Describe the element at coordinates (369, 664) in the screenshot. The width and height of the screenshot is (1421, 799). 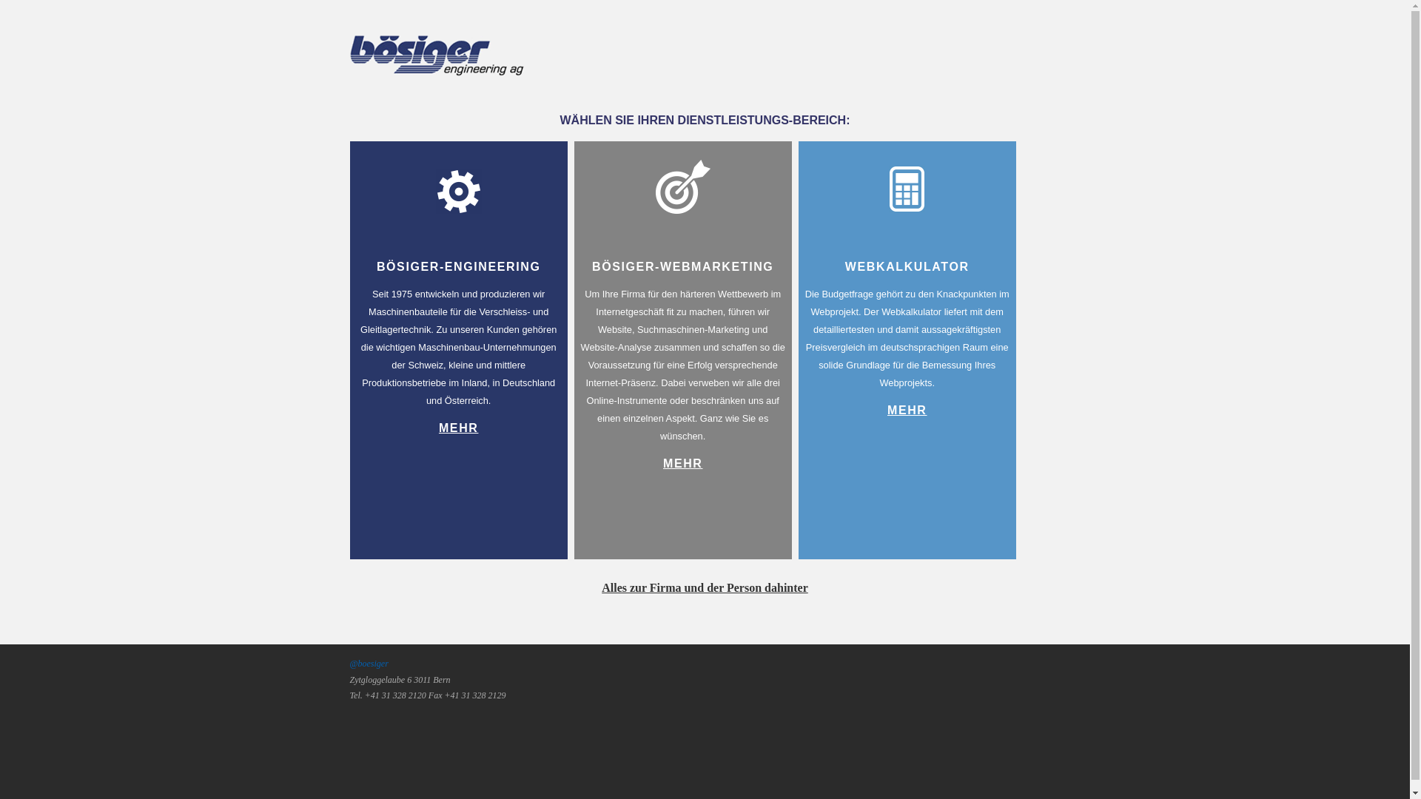
I see `@boesiger` at that location.